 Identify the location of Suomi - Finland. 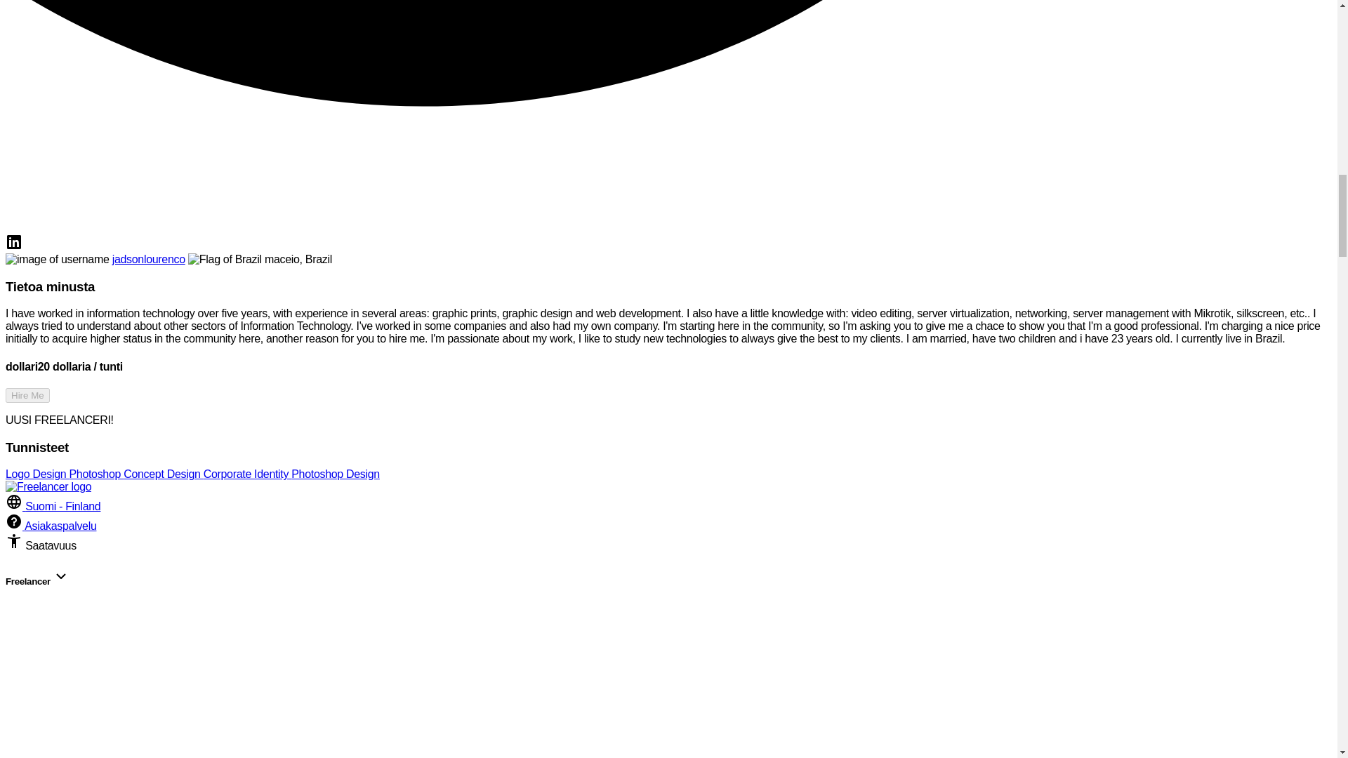
(52, 506).